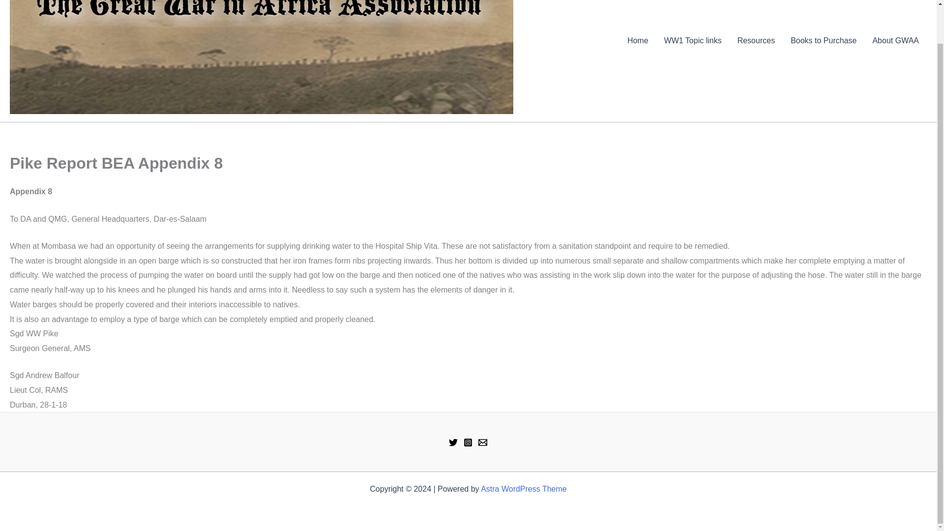  I want to click on About GWAA, so click(896, 41).